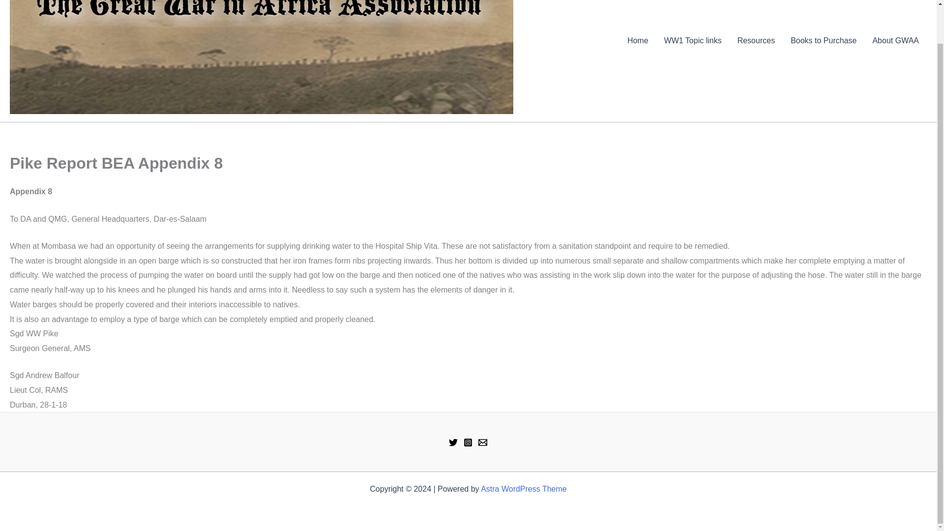  I want to click on About GWAA, so click(896, 41).